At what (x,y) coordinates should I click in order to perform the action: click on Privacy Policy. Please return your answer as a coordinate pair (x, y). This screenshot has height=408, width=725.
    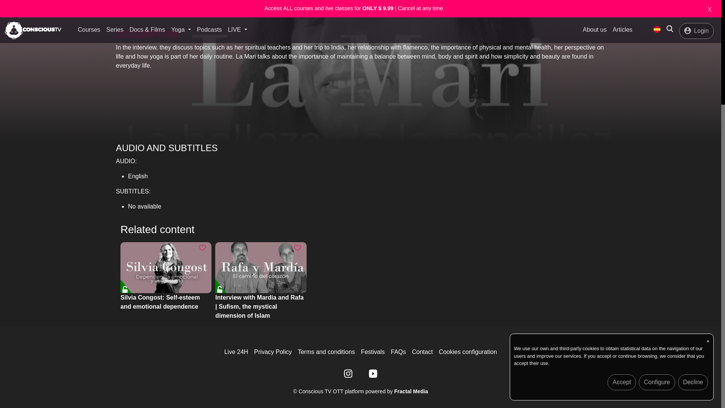
    Looking at the image, I should click on (273, 352).